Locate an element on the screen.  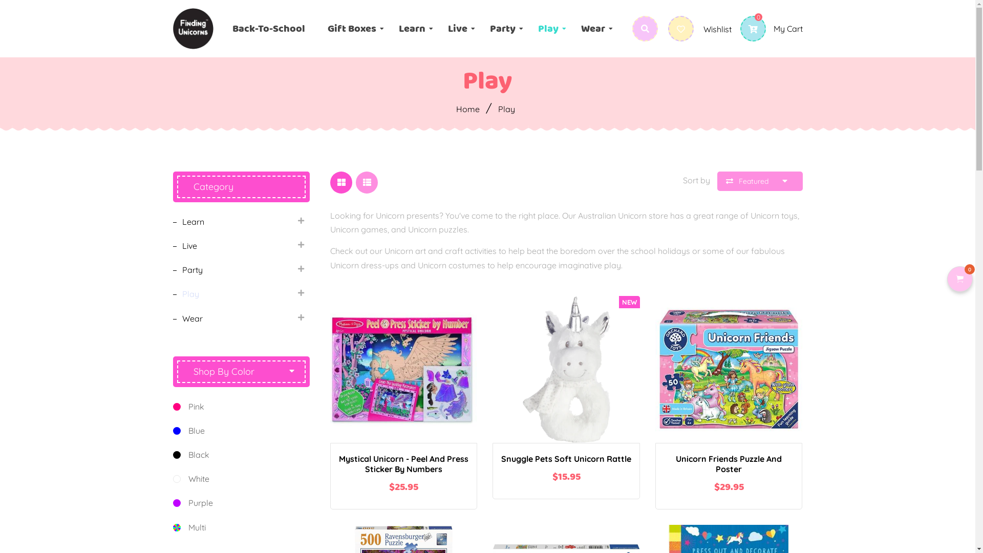
List view is located at coordinates (367, 182).